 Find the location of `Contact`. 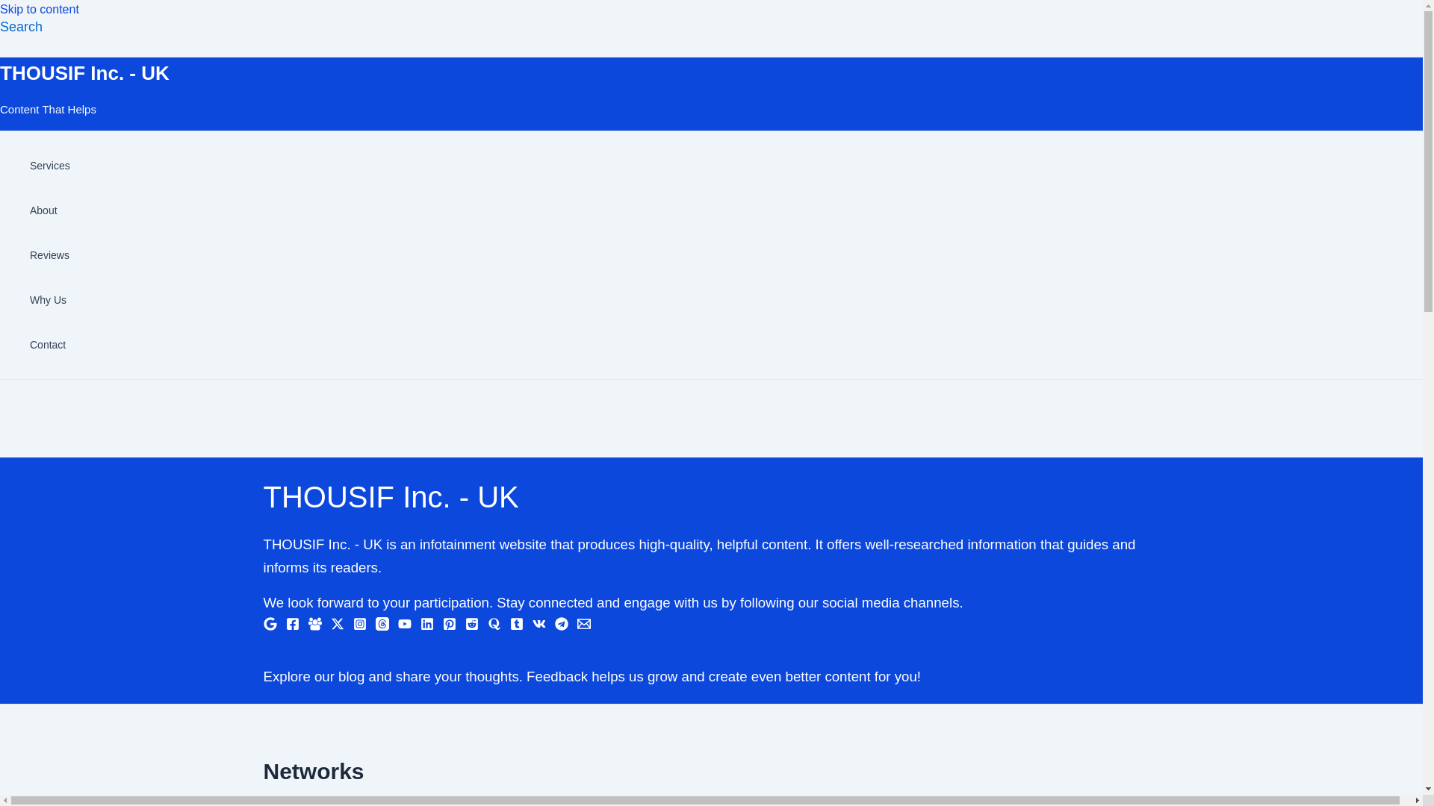

Contact is located at coordinates (50, 345).